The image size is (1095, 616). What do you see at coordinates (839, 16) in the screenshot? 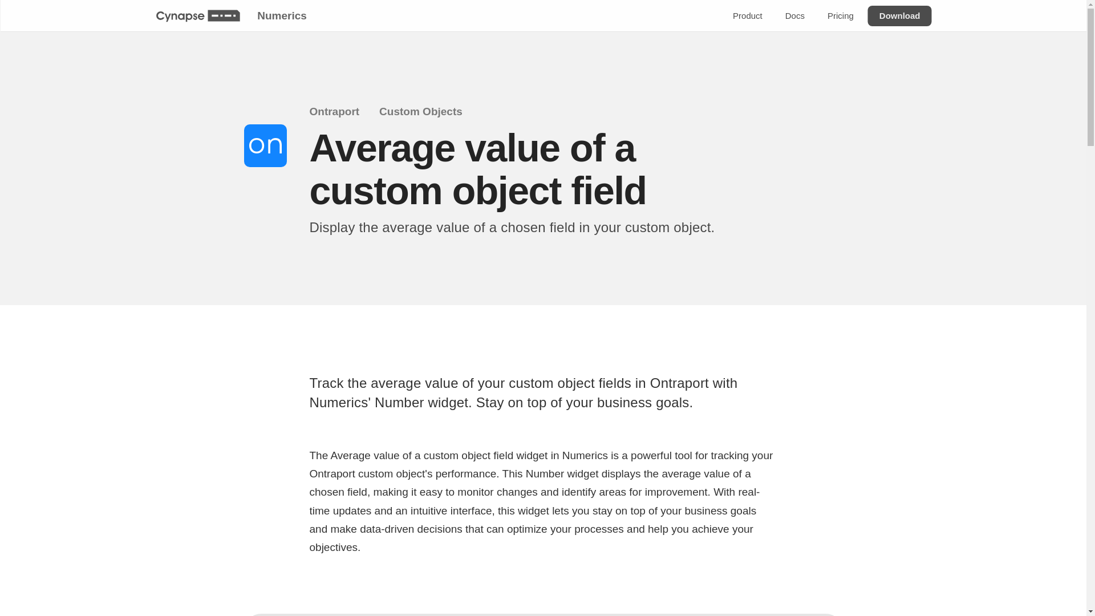
I see `Pricing` at bounding box center [839, 16].